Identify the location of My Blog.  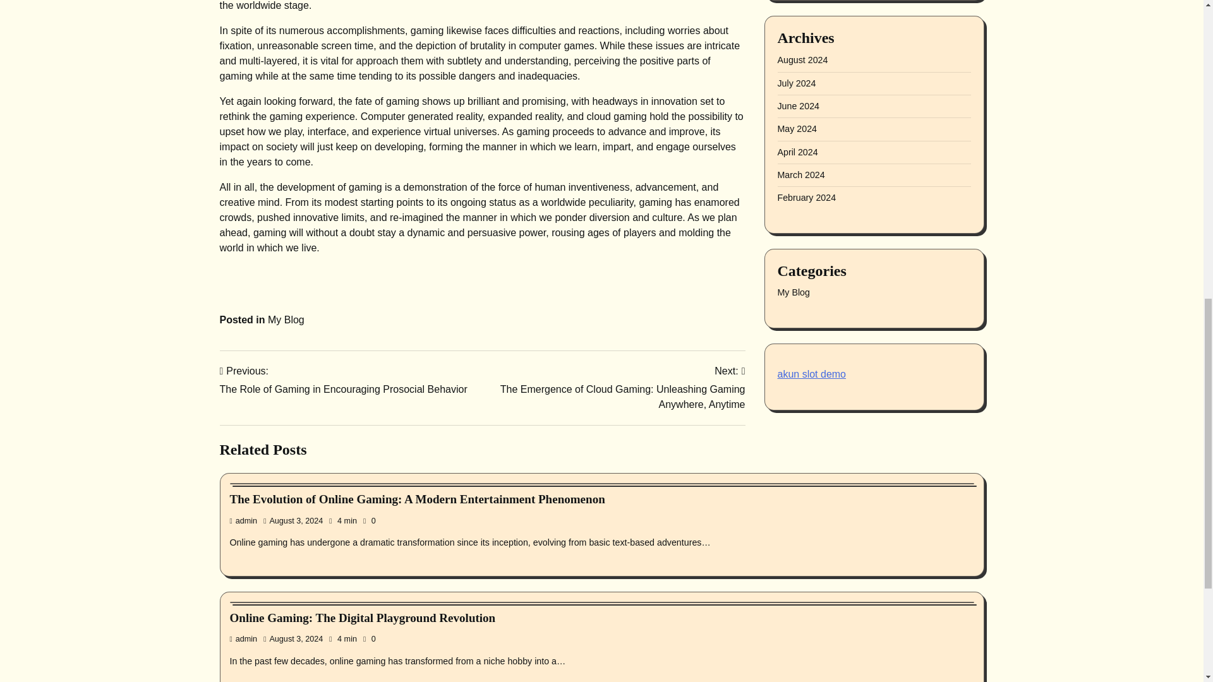
(793, 109).